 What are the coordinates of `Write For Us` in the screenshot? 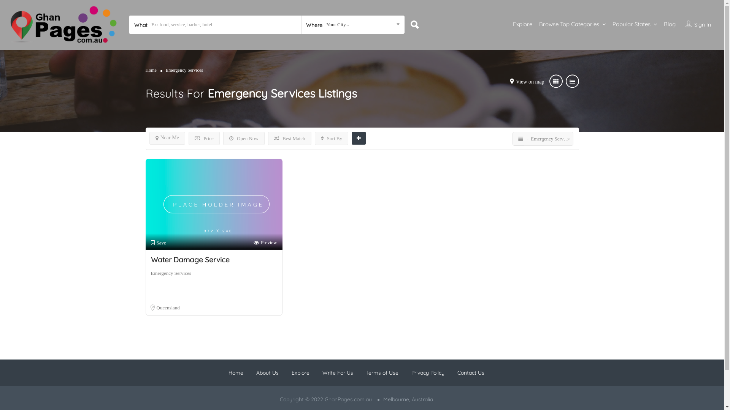 It's located at (338, 373).